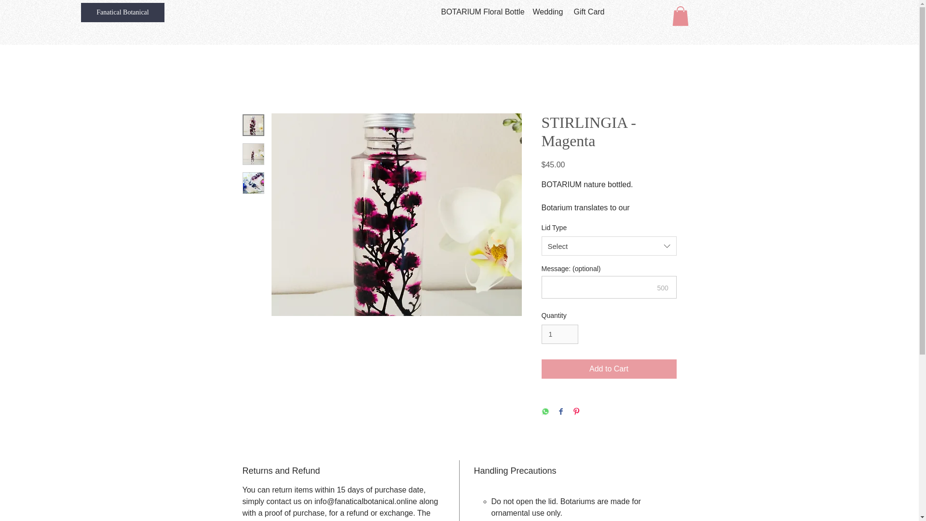 The height and width of the screenshot is (521, 926). I want to click on 1, so click(559, 334).